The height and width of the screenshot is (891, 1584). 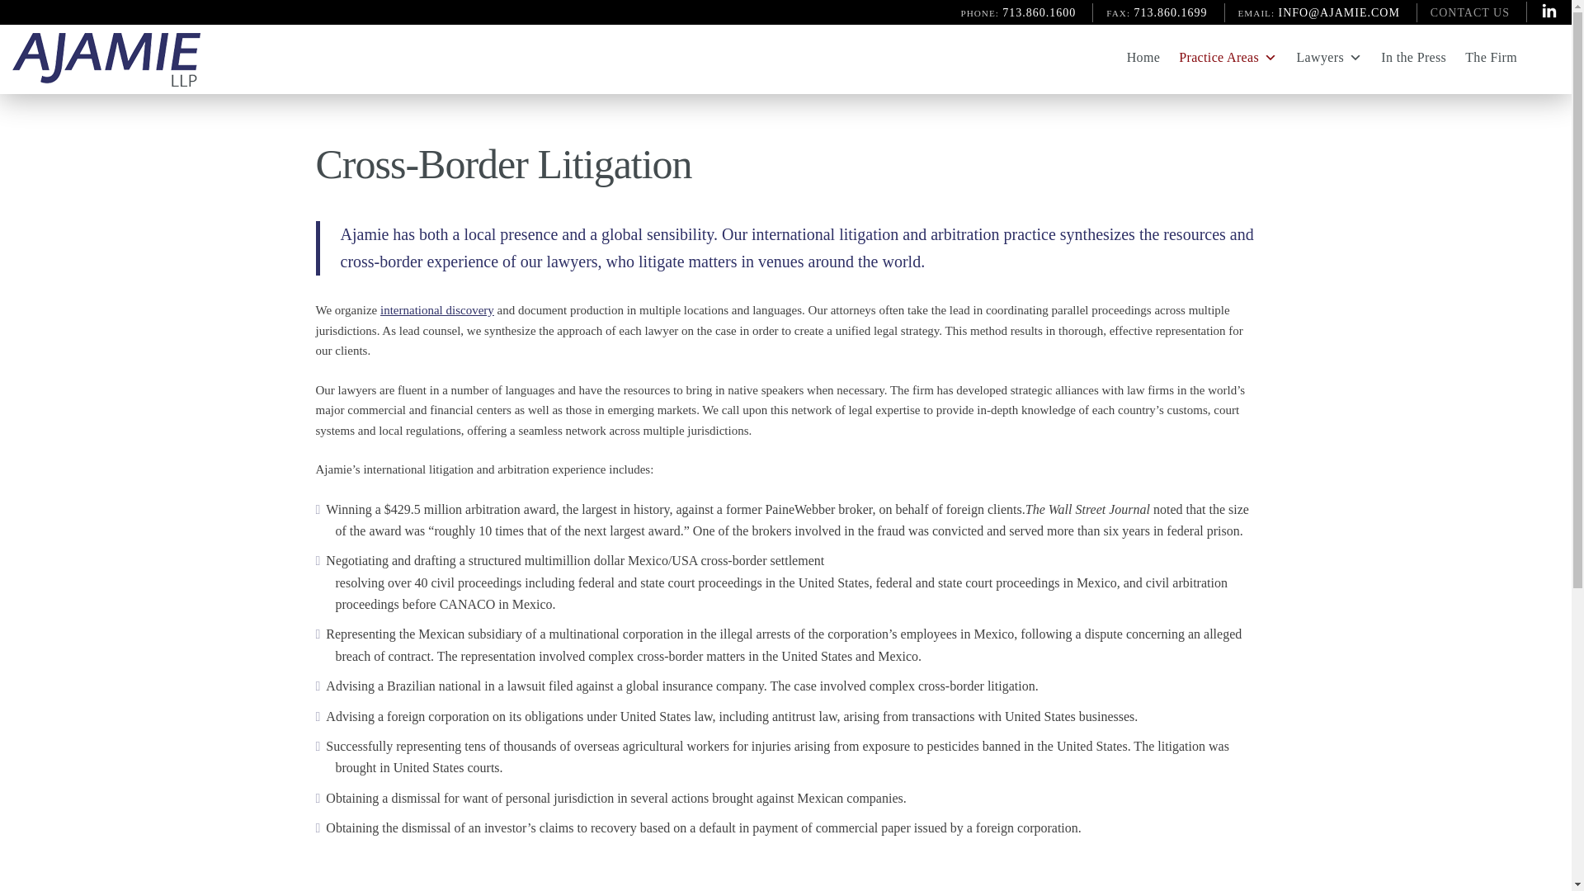 I want to click on Home, so click(x=1134, y=57).